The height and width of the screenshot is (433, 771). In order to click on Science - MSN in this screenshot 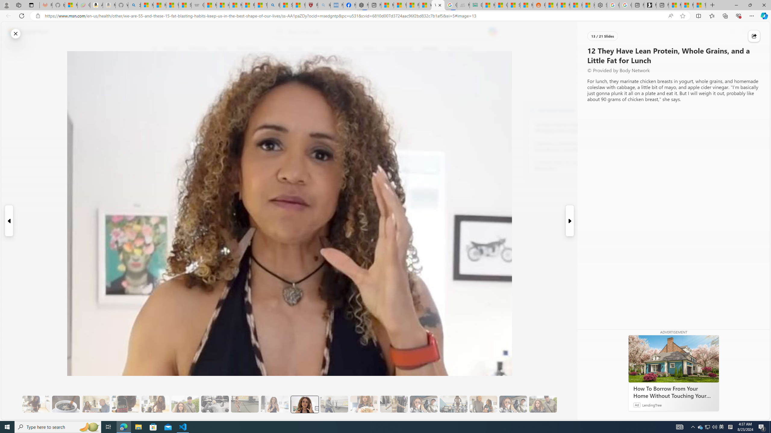, I will do `click(286, 5)`.